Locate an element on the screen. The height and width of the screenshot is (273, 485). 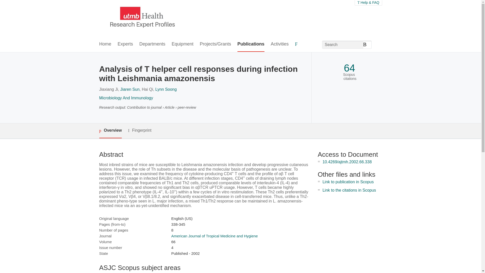
Overview is located at coordinates (110, 131).